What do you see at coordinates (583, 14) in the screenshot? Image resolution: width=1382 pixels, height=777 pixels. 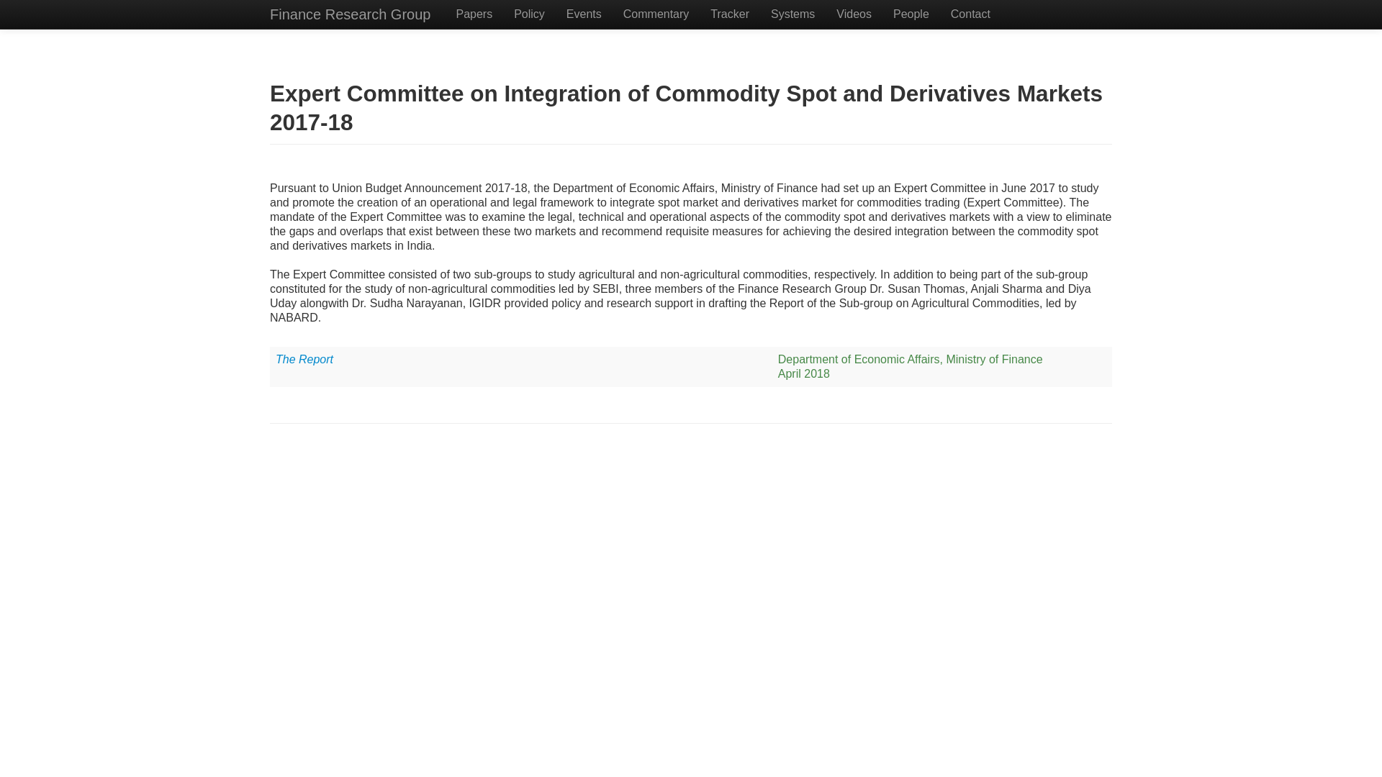 I see `Events` at bounding box center [583, 14].